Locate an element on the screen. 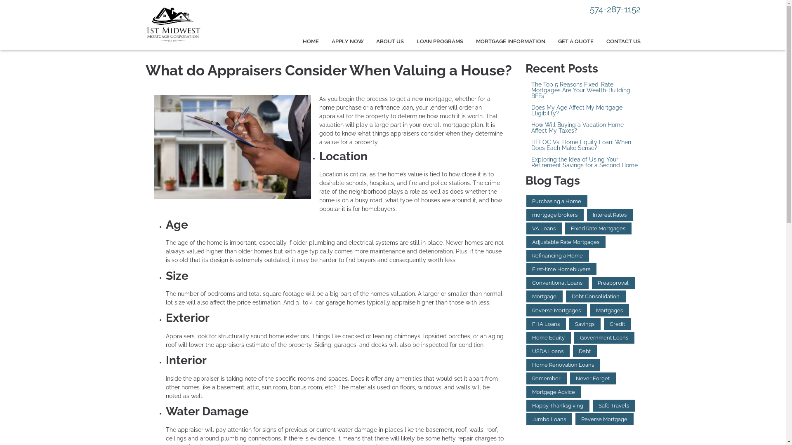  Debt Consolidation is located at coordinates (596, 297).